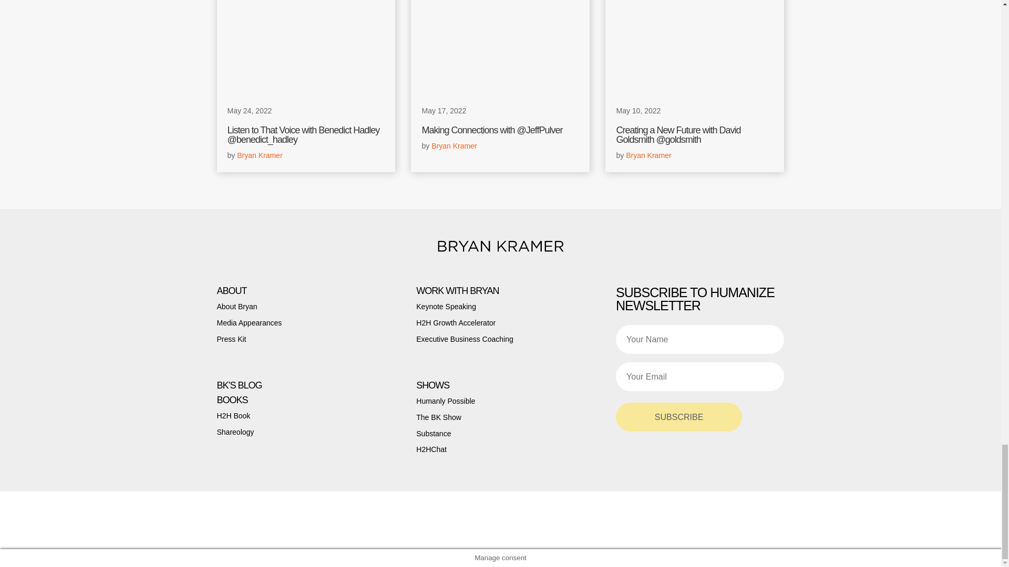  What do you see at coordinates (678, 417) in the screenshot?
I see `Subscribe` at bounding box center [678, 417].